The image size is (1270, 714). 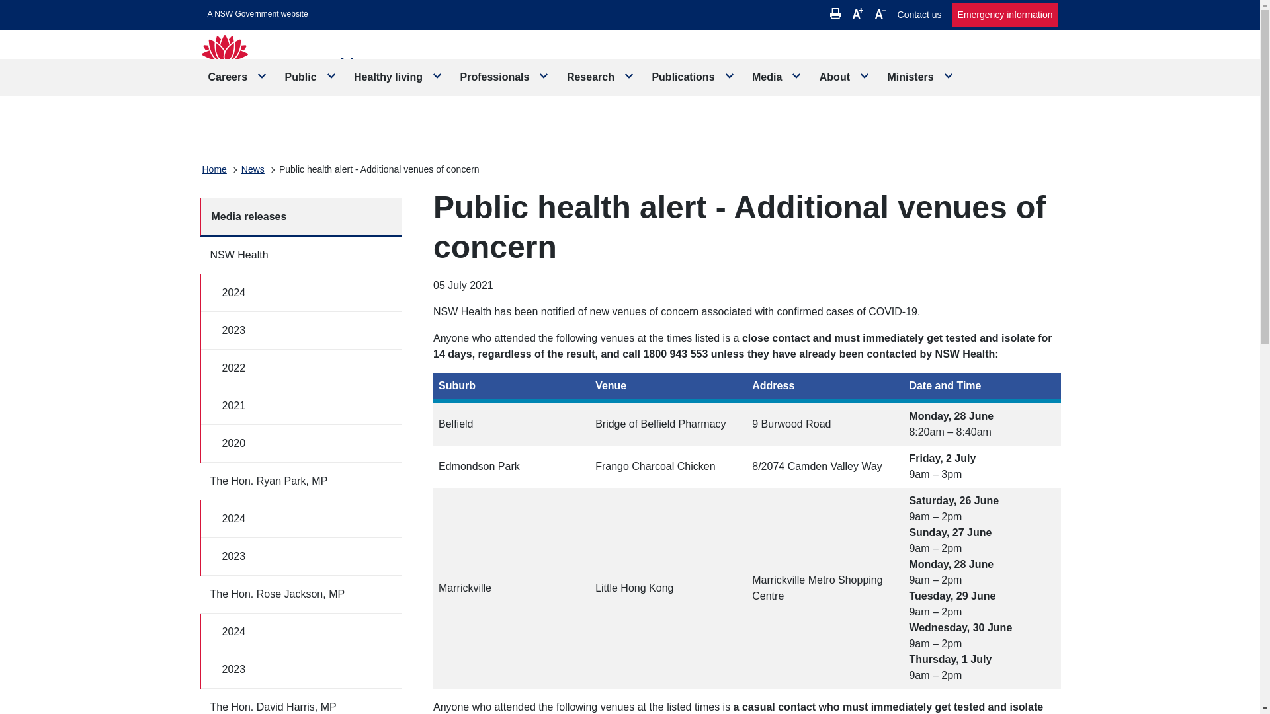 I want to click on Careers, so click(x=238, y=77).